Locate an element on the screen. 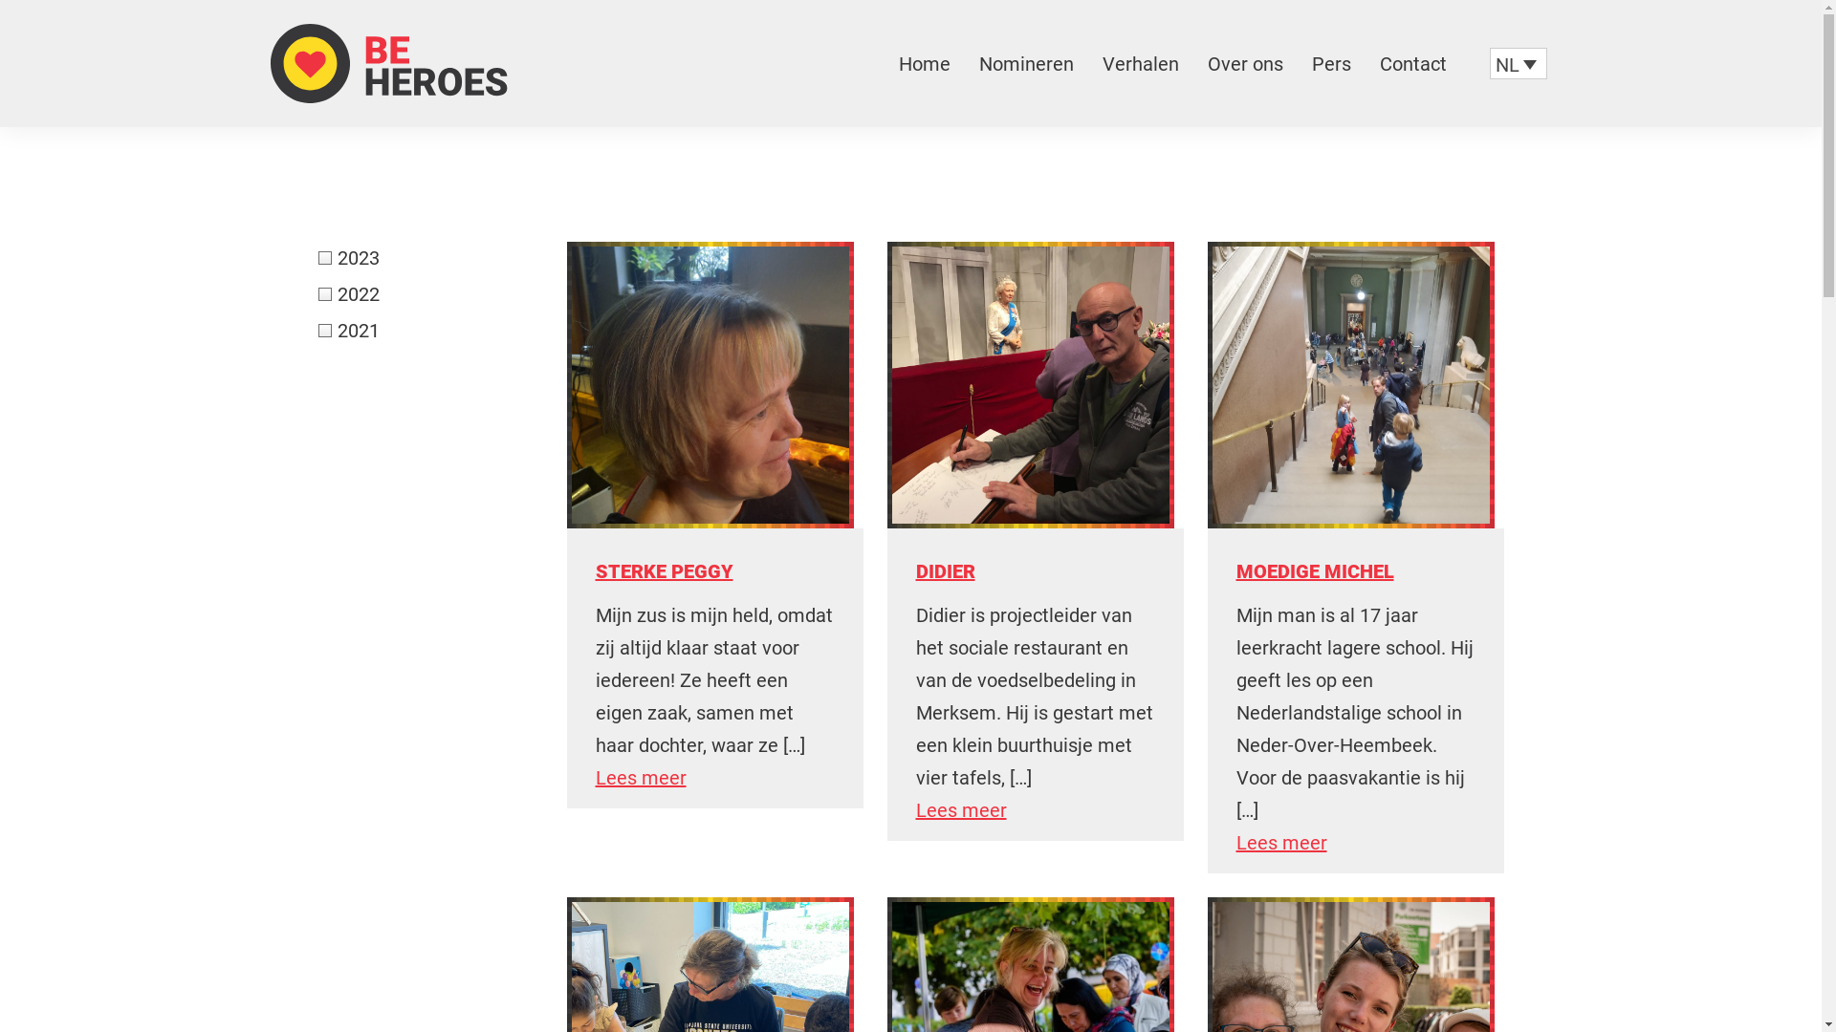 The image size is (1836, 1032). NL is located at coordinates (1519, 64).